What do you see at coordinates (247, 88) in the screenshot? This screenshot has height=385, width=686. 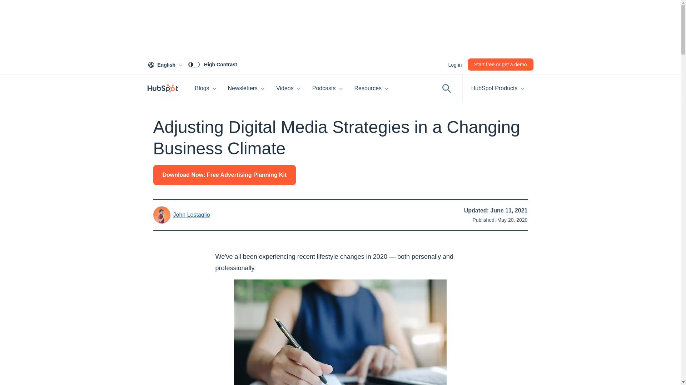 I see `Newsletters` at bounding box center [247, 88].